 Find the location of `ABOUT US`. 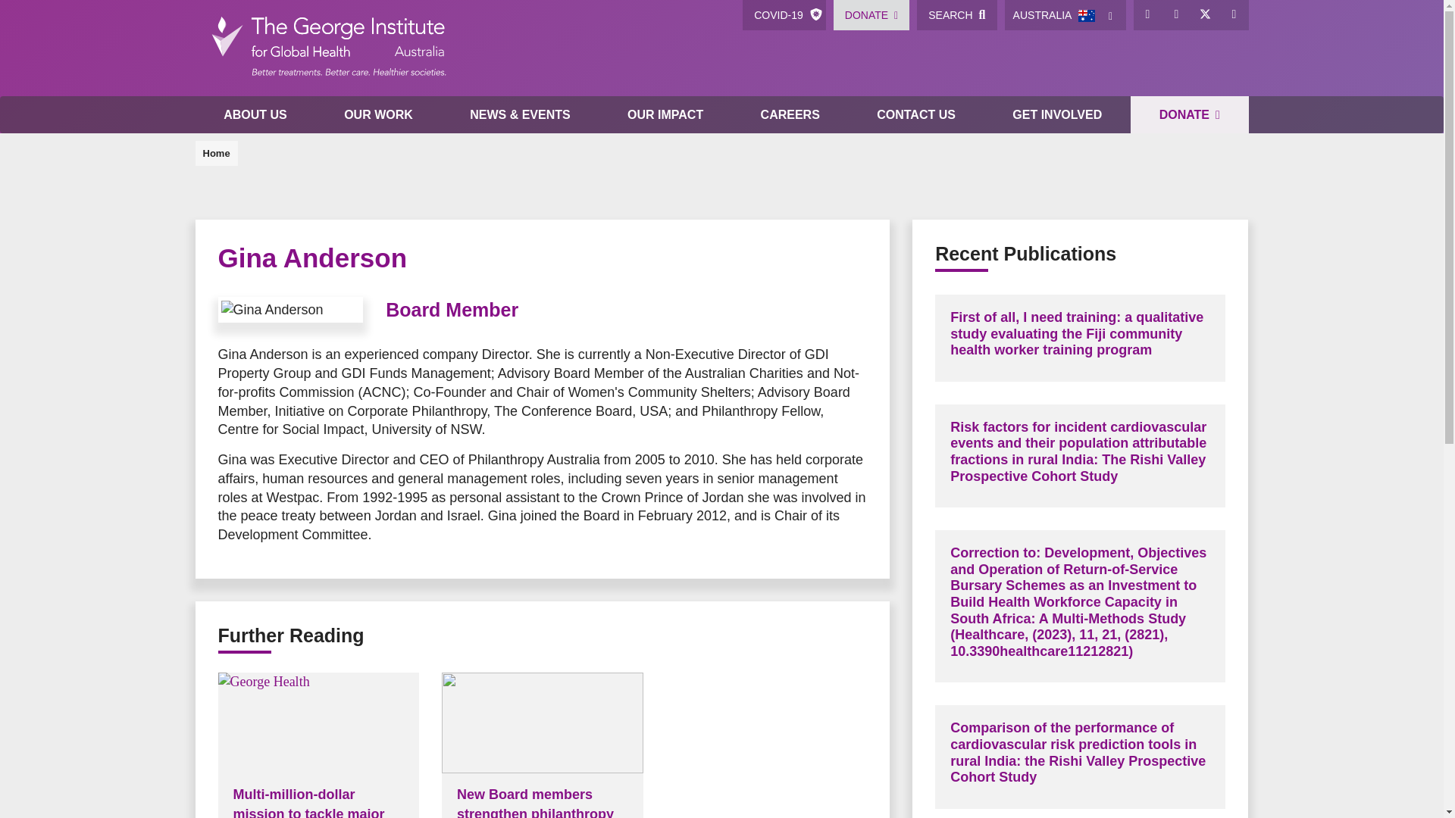

ABOUT US is located at coordinates (255, 115).